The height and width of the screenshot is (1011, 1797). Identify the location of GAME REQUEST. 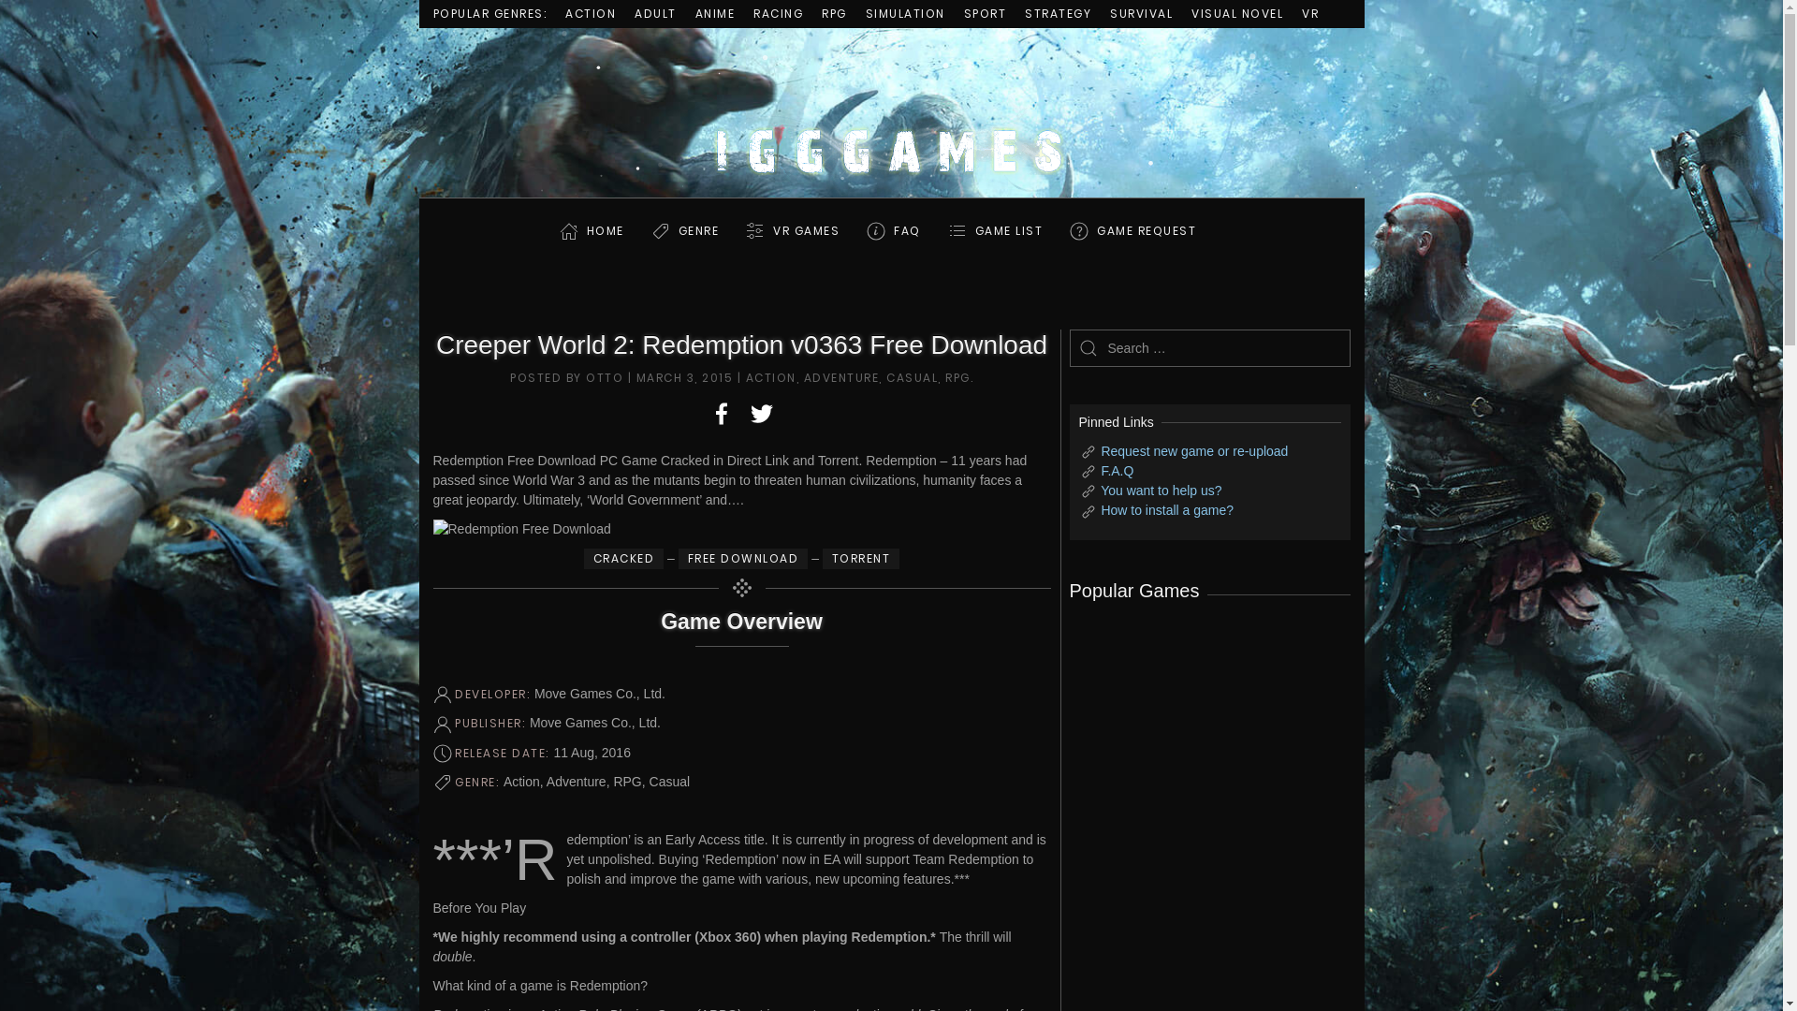
(1147, 231).